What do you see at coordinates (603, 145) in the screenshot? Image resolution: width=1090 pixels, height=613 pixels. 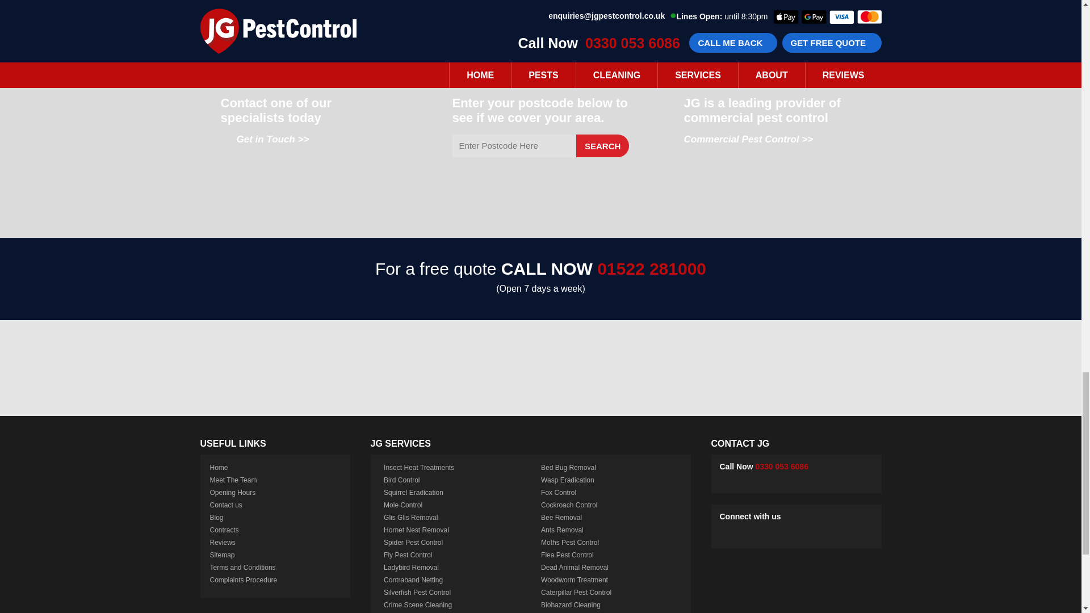 I see `Search` at bounding box center [603, 145].